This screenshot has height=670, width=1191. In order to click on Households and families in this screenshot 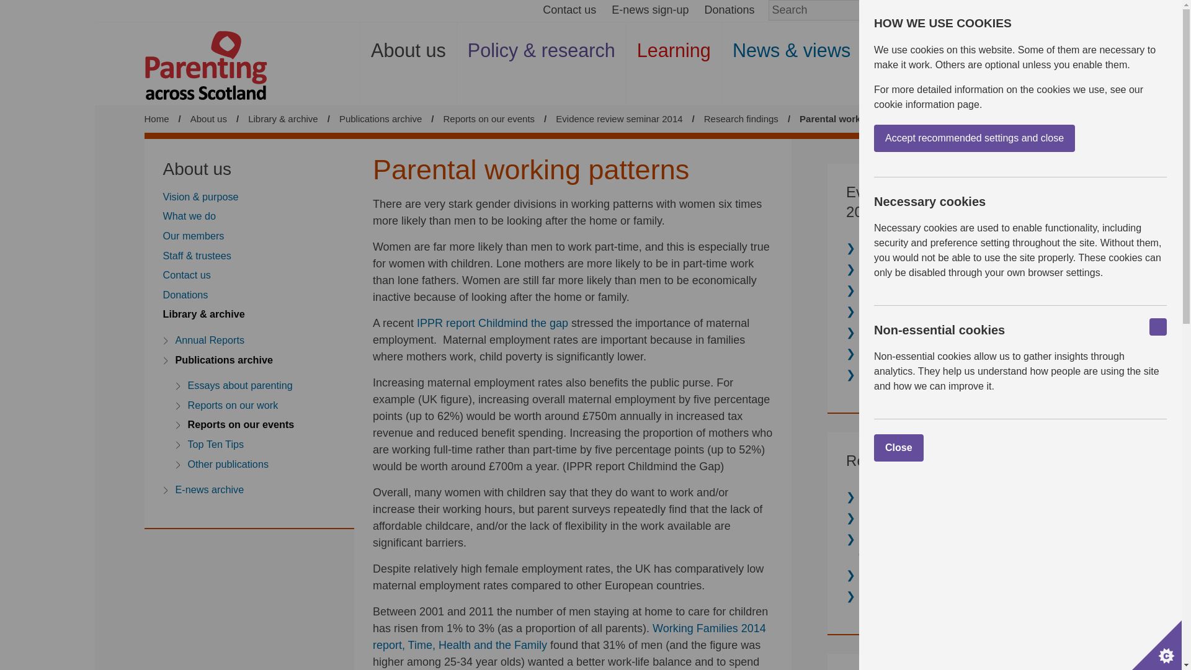, I will do `click(922, 517)`.